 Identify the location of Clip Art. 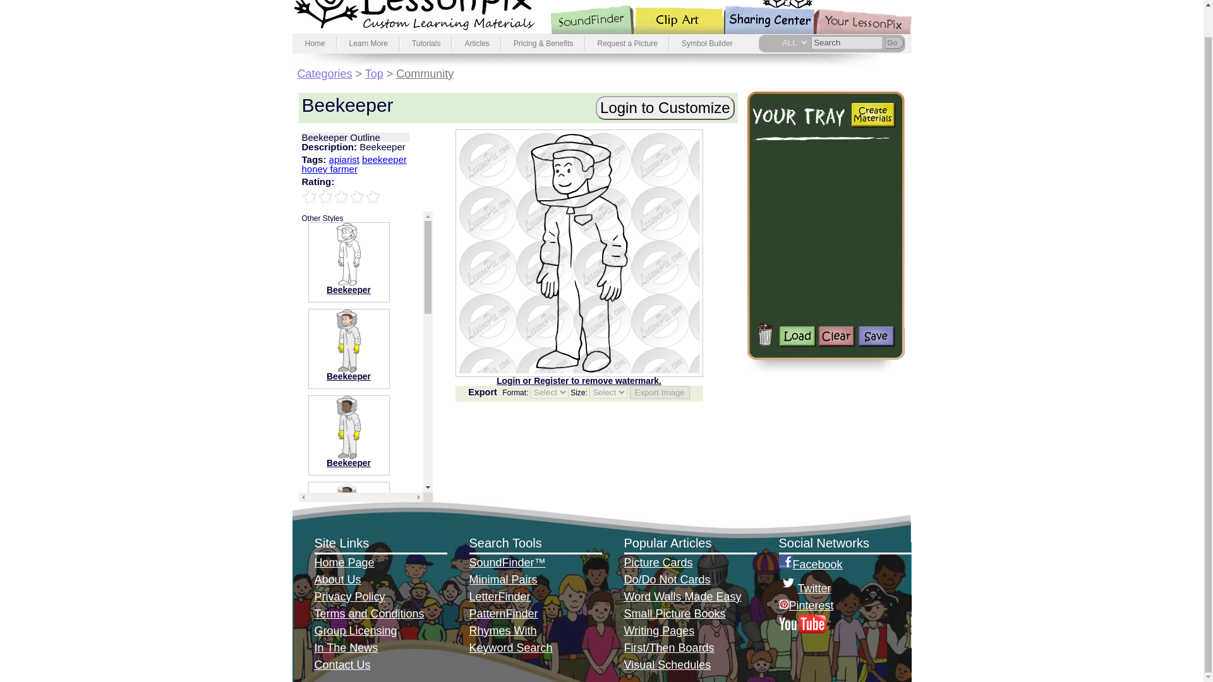
(686, 17).